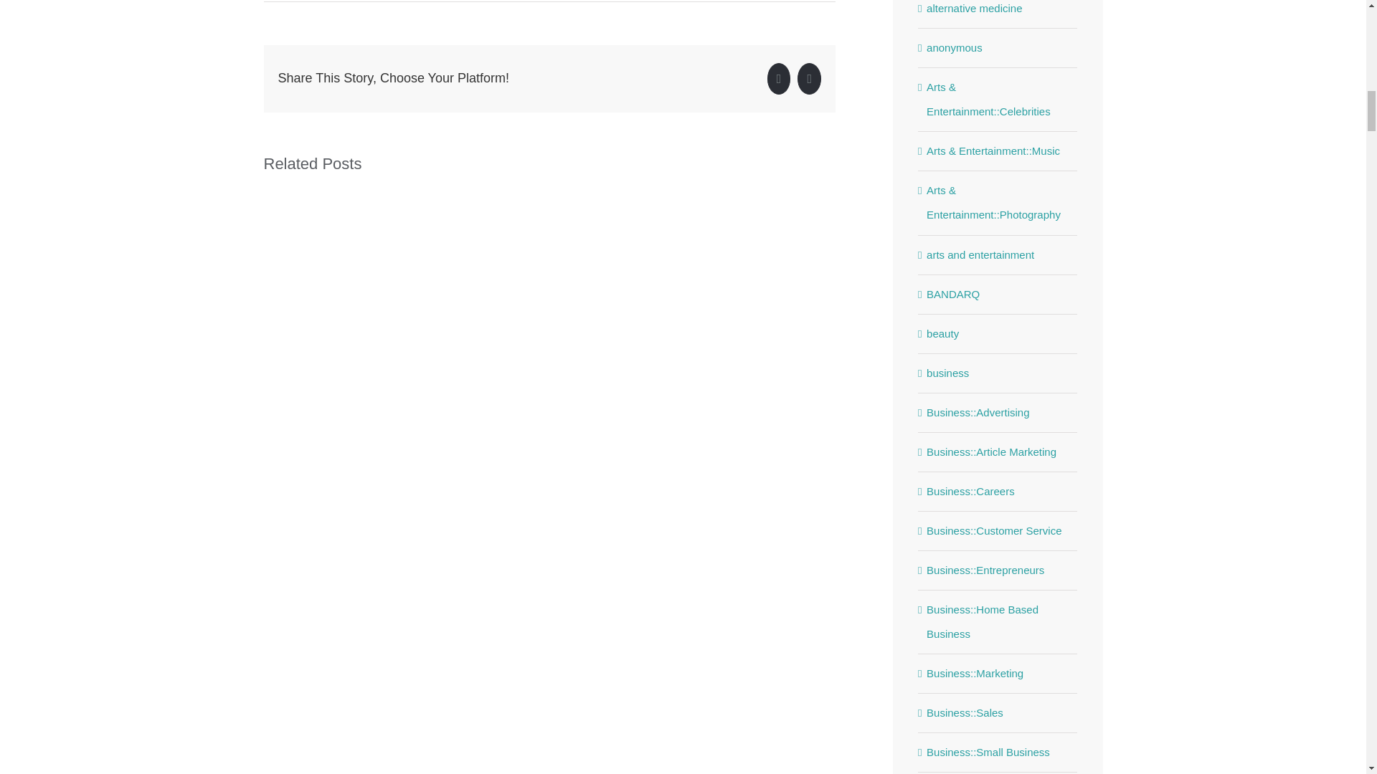 The height and width of the screenshot is (774, 1377). What do you see at coordinates (998, 334) in the screenshot?
I see `beauty` at bounding box center [998, 334].